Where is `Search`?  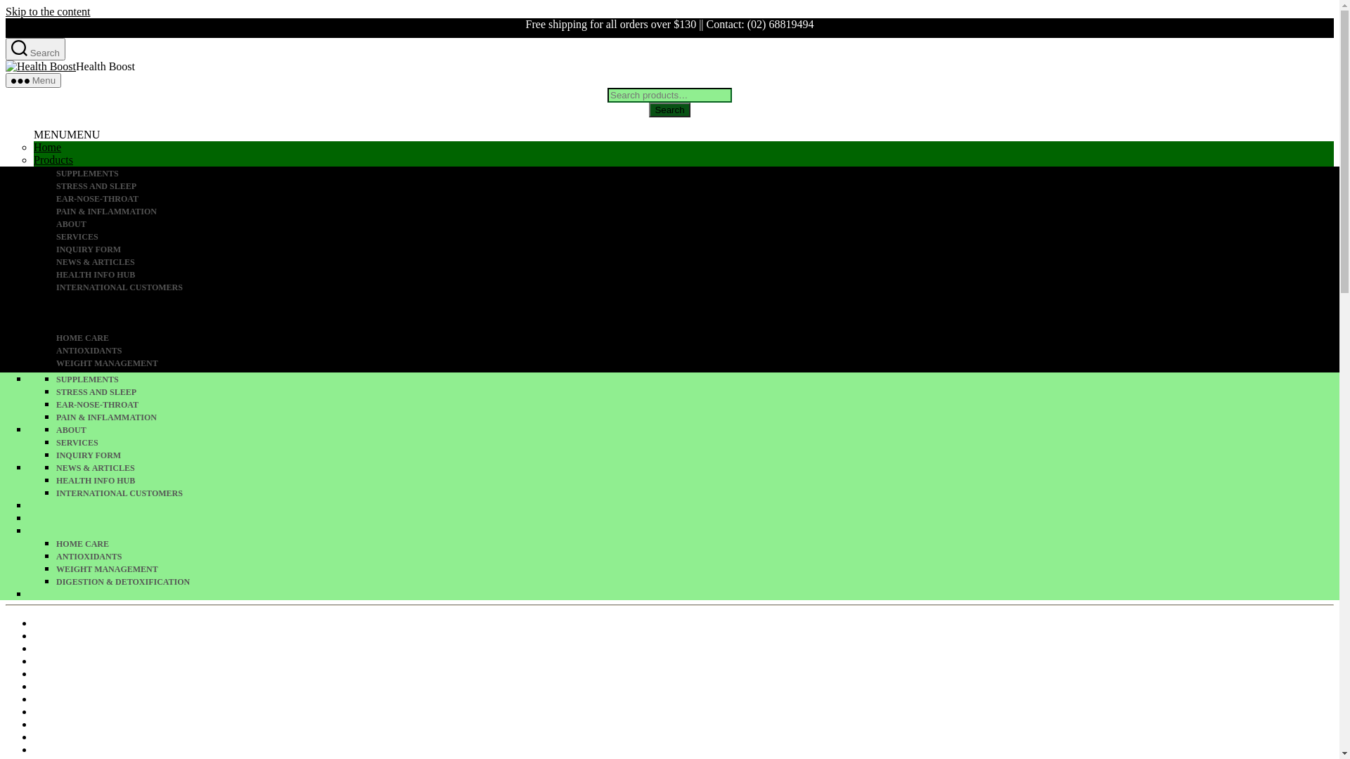
Search is located at coordinates (669, 110).